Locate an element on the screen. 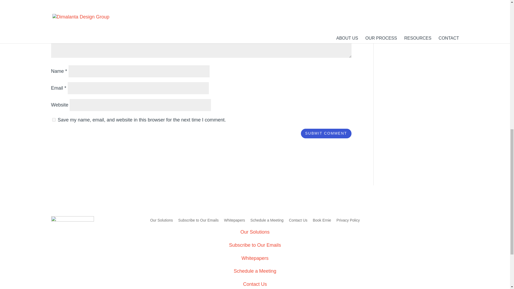  Privacy Policy is located at coordinates (348, 220).